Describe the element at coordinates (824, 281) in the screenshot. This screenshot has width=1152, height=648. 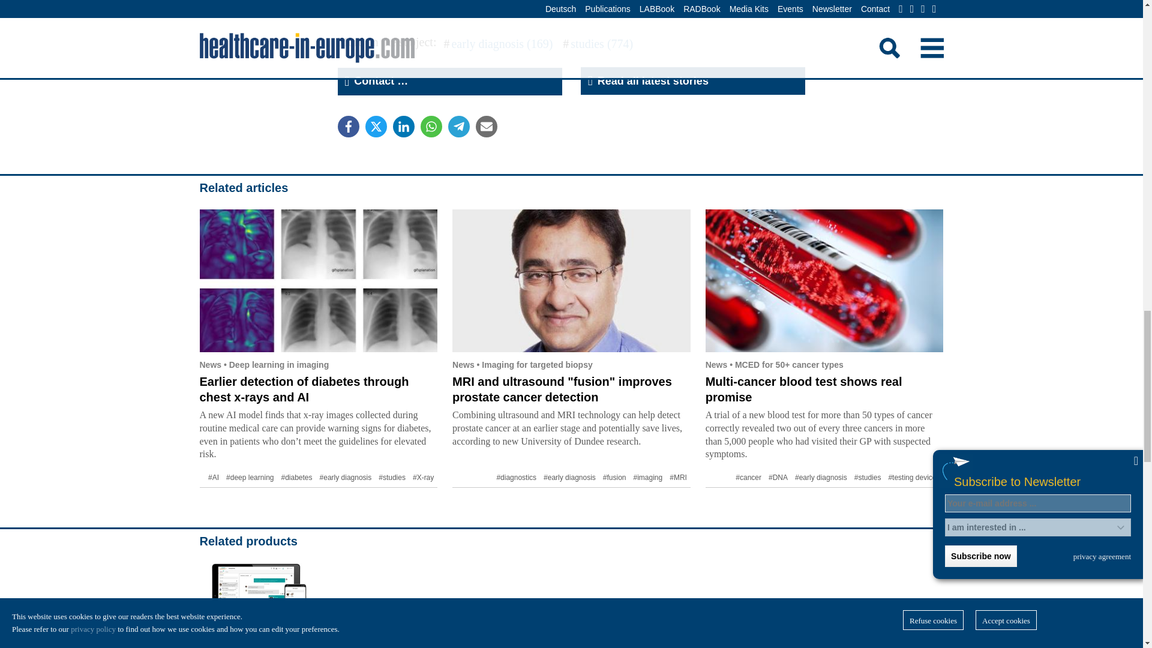
I see `Multi-cancer blood test shows real promise` at that location.